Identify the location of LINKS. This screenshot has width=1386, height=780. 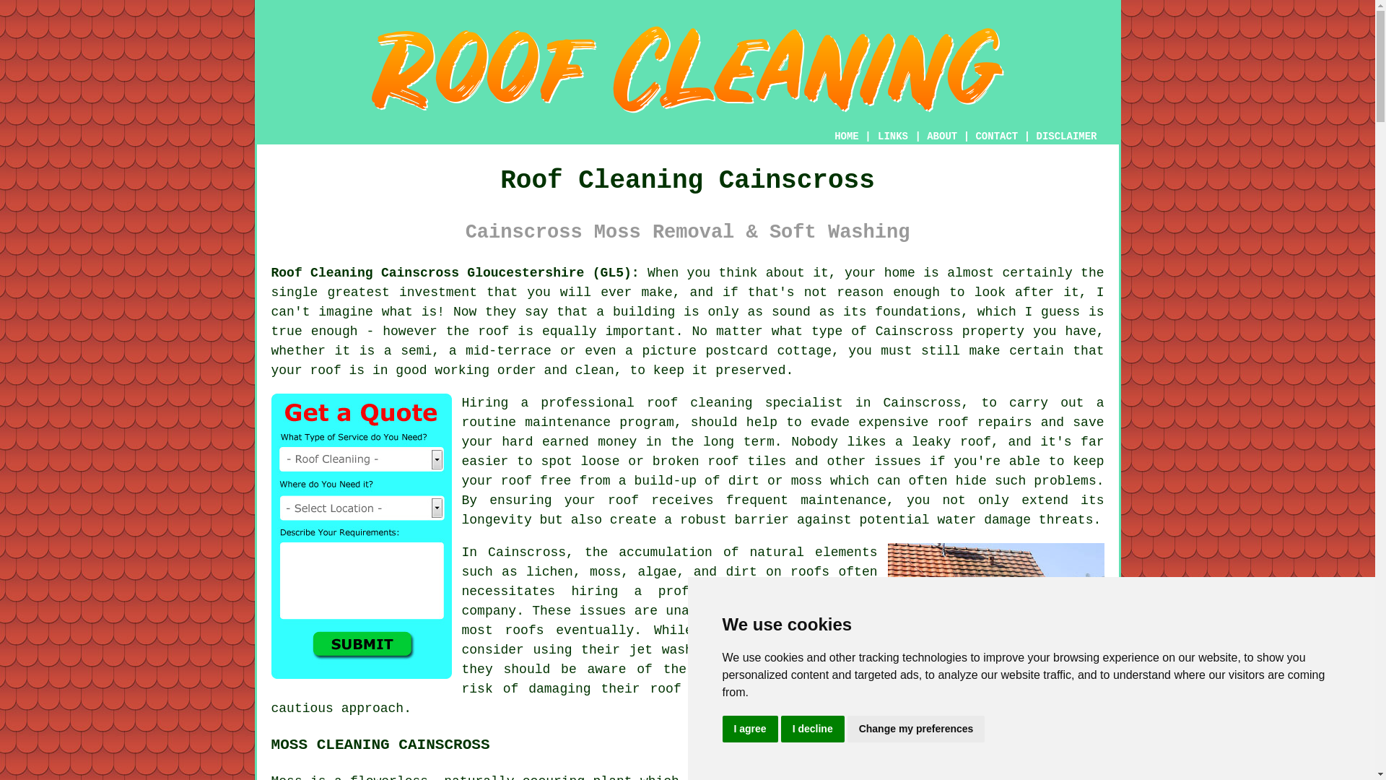
(893, 136).